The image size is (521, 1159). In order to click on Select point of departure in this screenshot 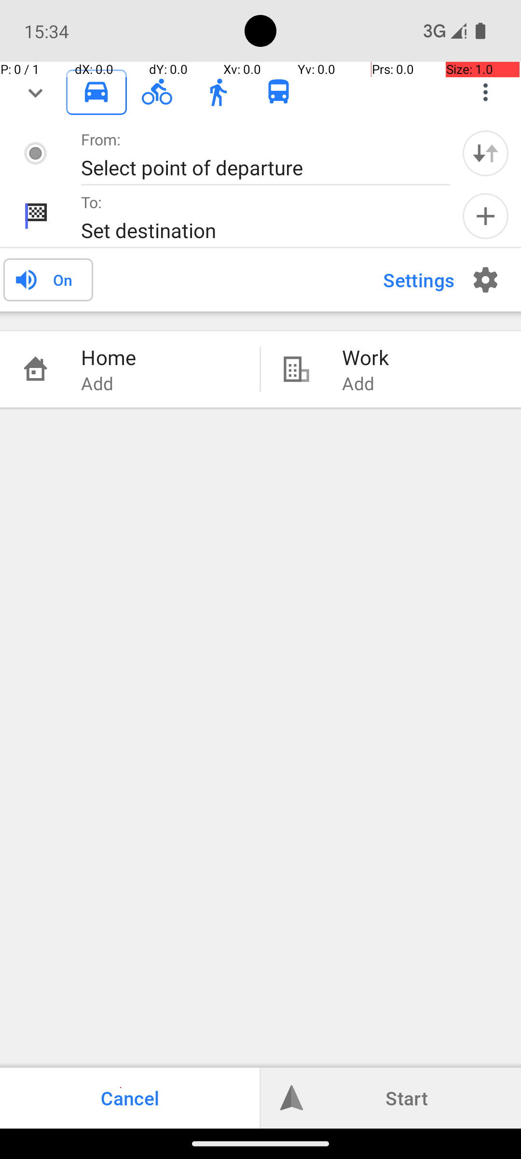, I will do `click(256, 167)`.